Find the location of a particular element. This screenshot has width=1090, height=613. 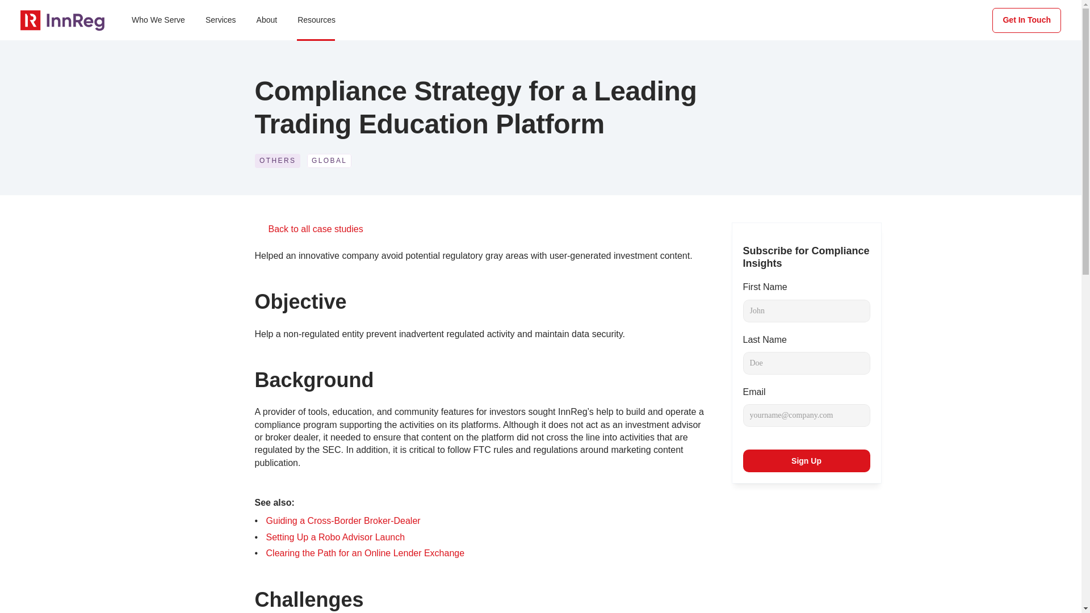

Resources is located at coordinates (316, 20).